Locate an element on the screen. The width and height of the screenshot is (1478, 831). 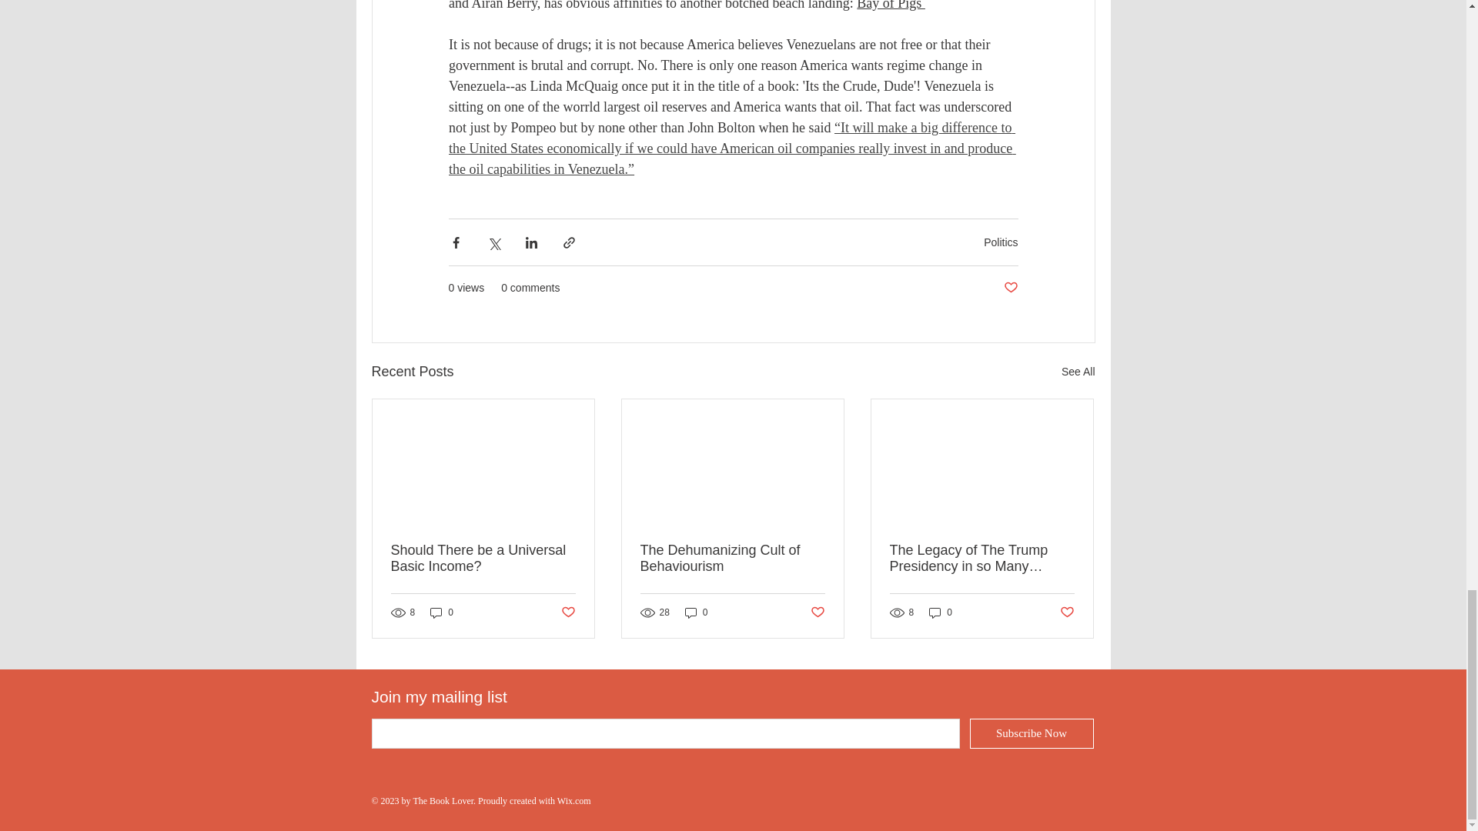
0 is located at coordinates (941, 612).